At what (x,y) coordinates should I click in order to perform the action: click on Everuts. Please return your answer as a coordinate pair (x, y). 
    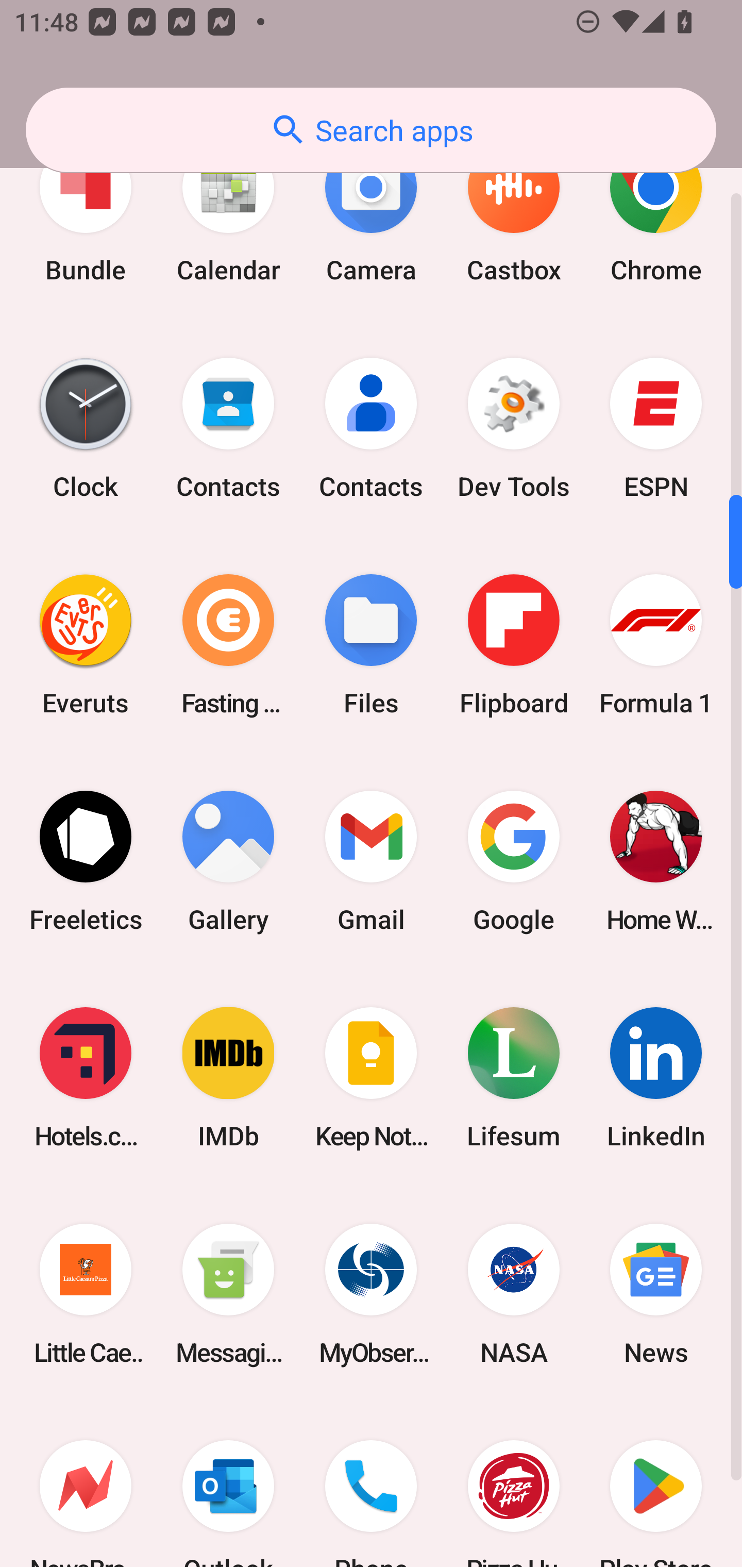
    Looking at the image, I should click on (86, 644).